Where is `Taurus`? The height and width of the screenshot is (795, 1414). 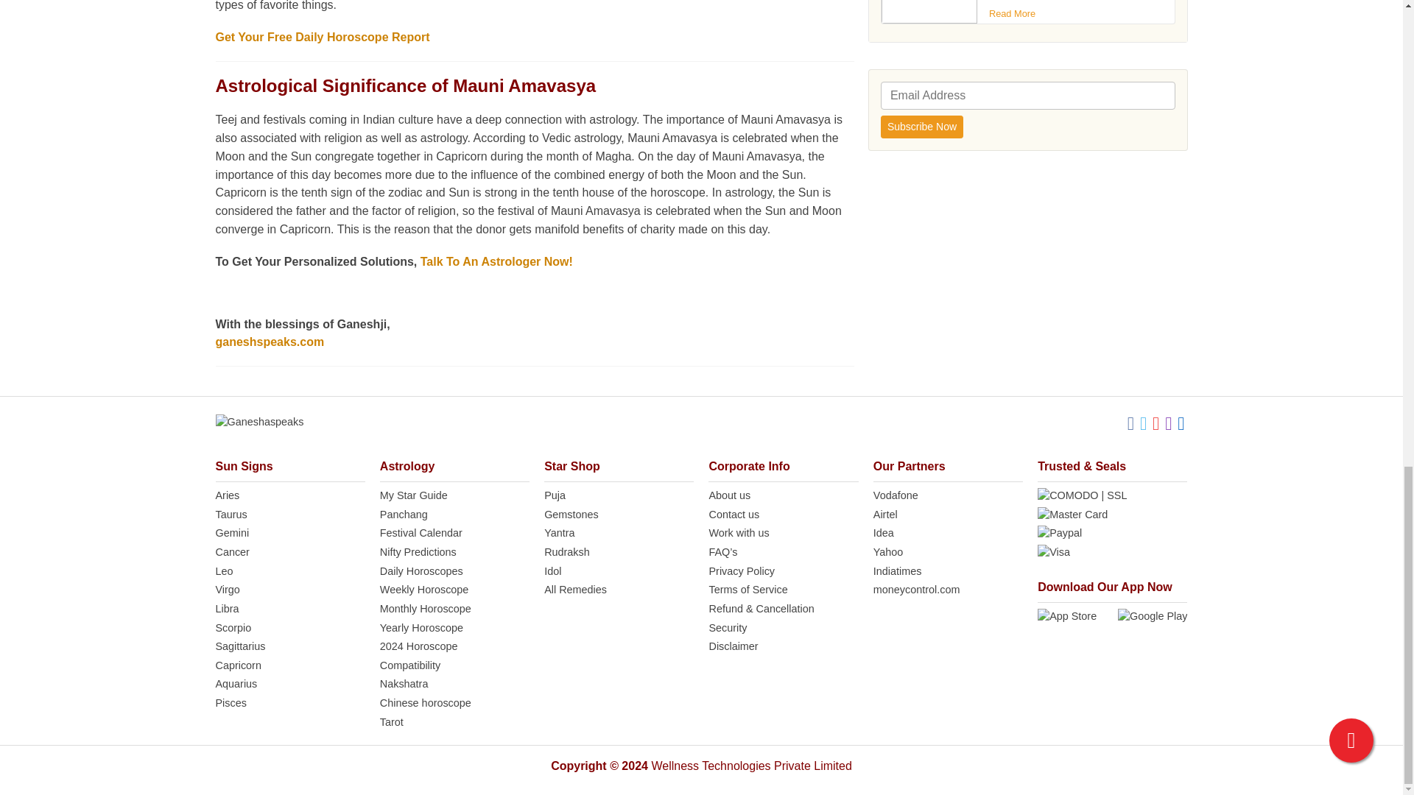 Taurus is located at coordinates (289, 515).